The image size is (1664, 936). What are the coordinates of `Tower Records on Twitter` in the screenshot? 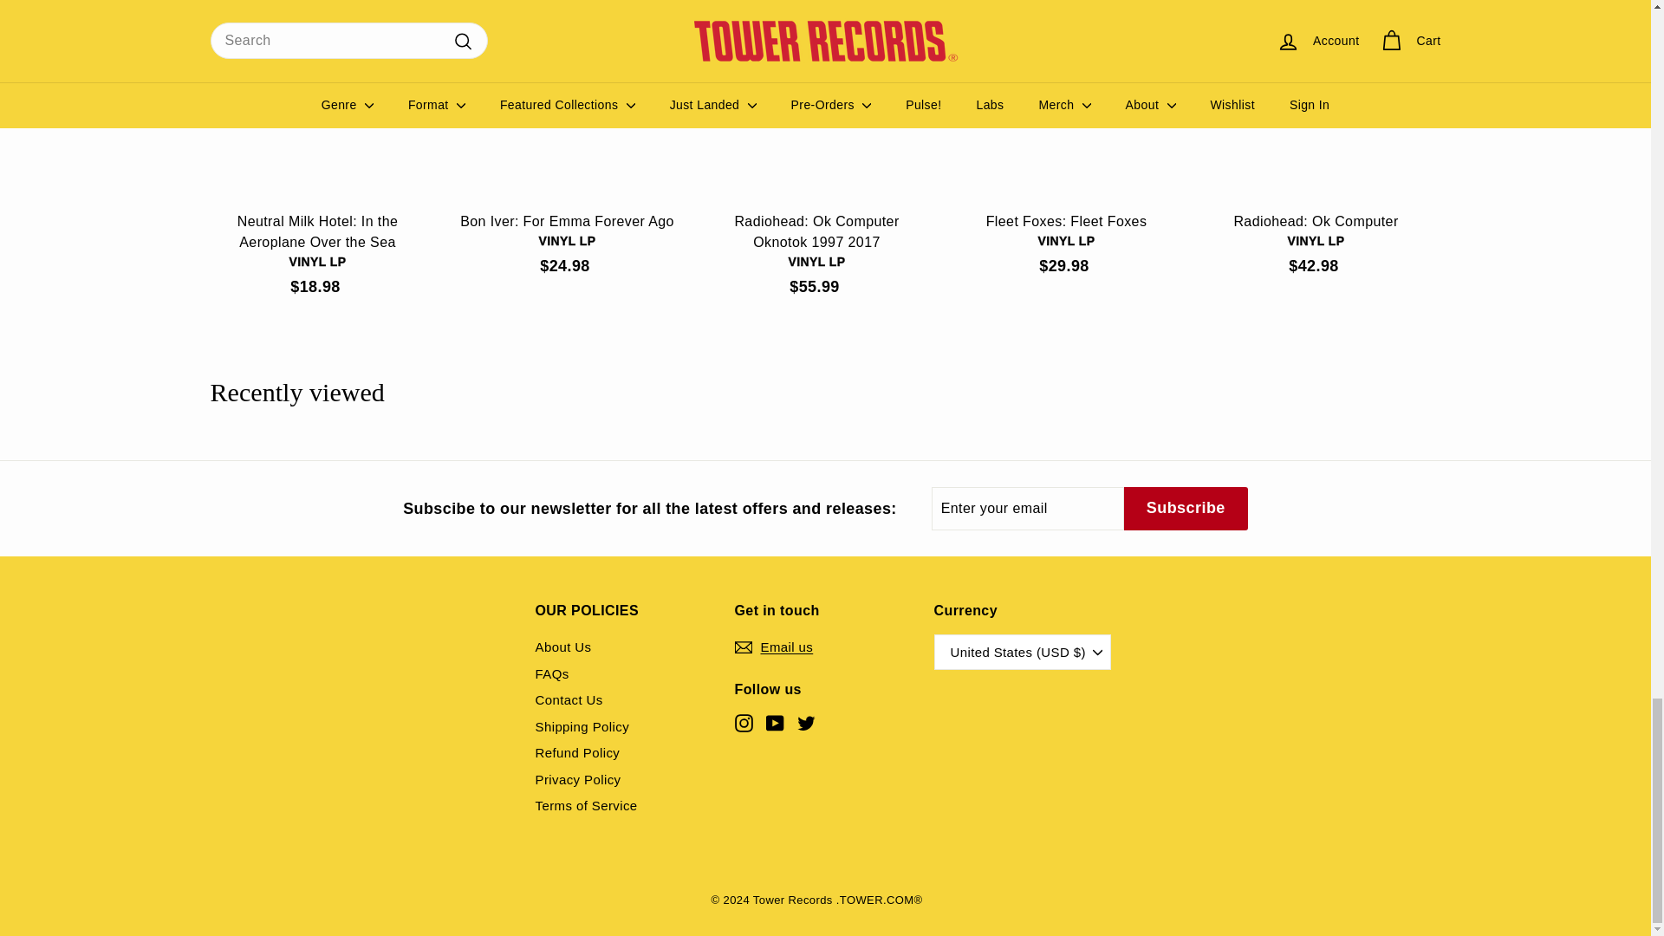 It's located at (806, 723).